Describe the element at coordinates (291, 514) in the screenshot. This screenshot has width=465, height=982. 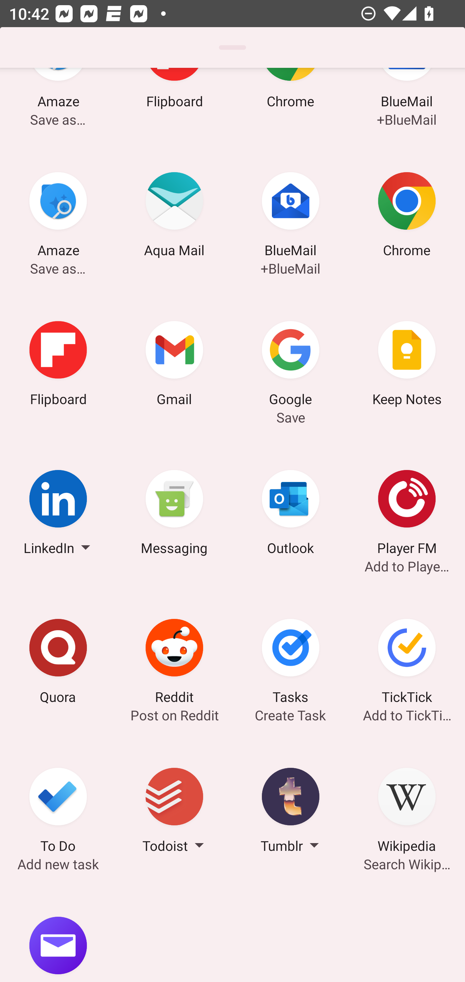
I see `Outlook` at that location.